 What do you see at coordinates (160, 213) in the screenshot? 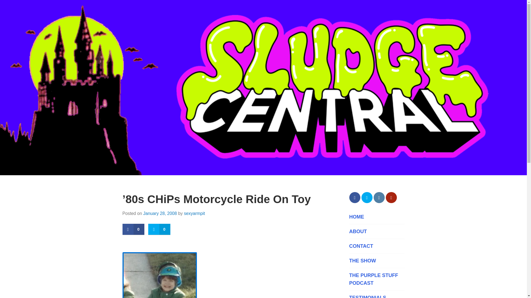
I see `January 28, 2008` at bounding box center [160, 213].